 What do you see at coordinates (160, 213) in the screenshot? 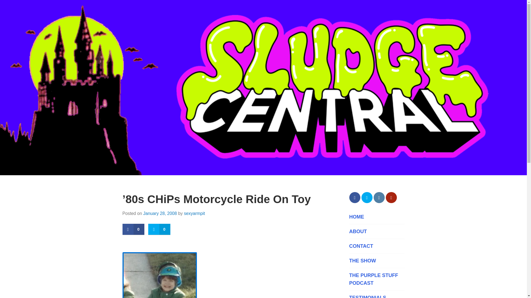
I see `January 28, 2008` at bounding box center [160, 213].